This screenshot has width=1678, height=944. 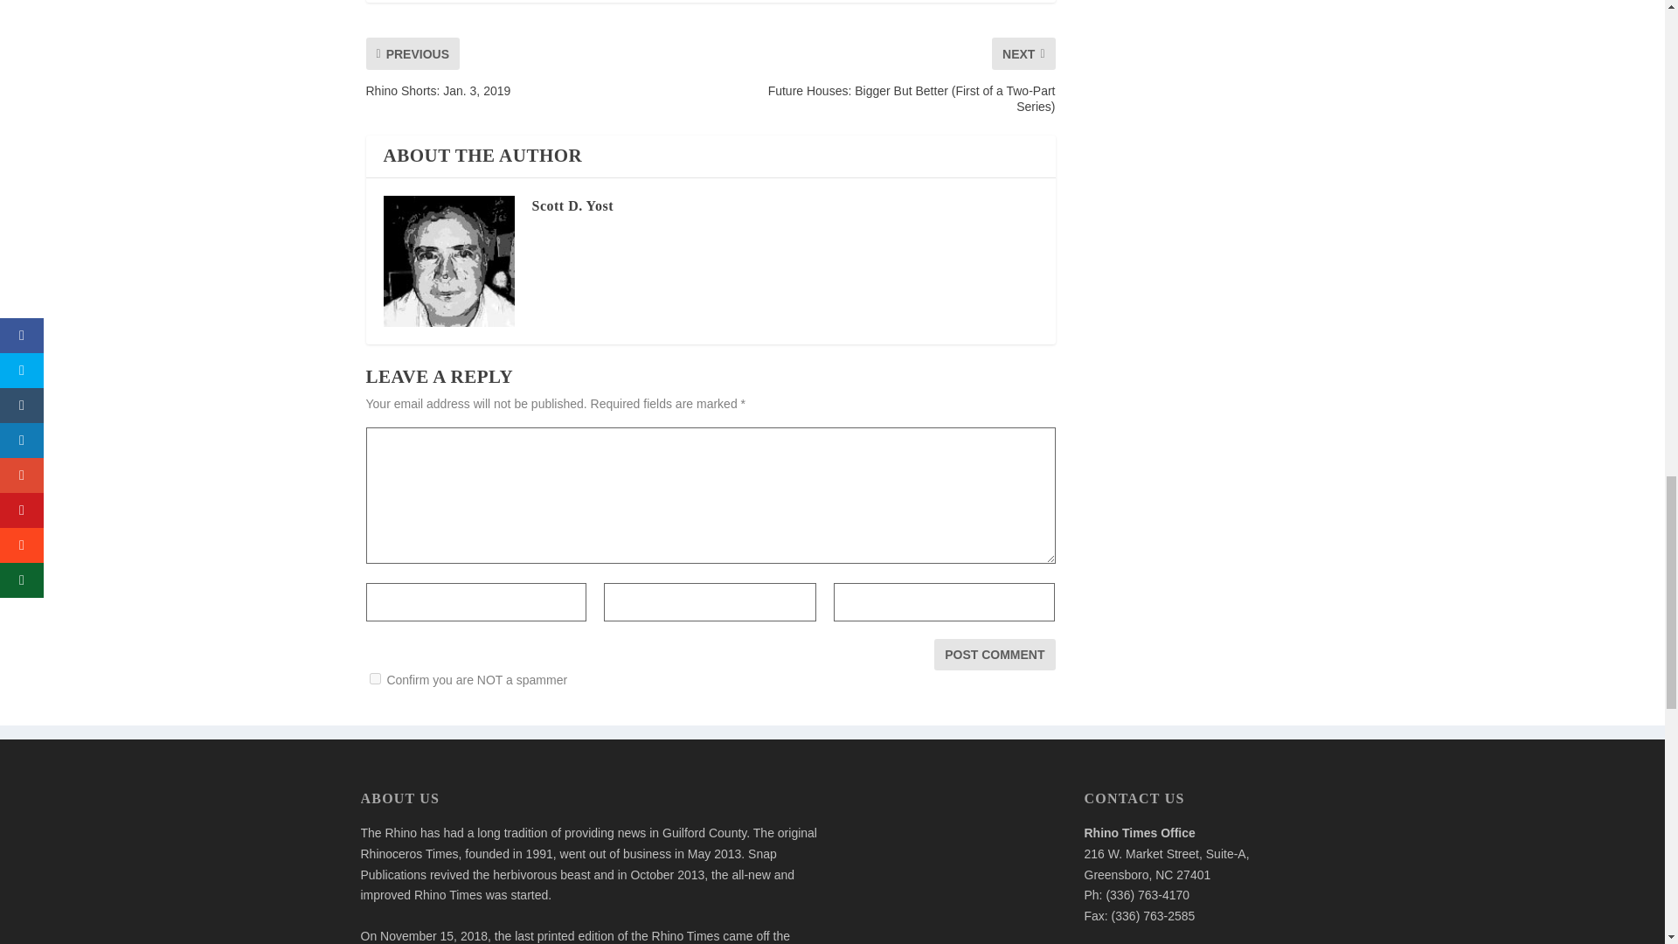 What do you see at coordinates (572, 205) in the screenshot?
I see `View all posts by Scott D. Yost` at bounding box center [572, 205].